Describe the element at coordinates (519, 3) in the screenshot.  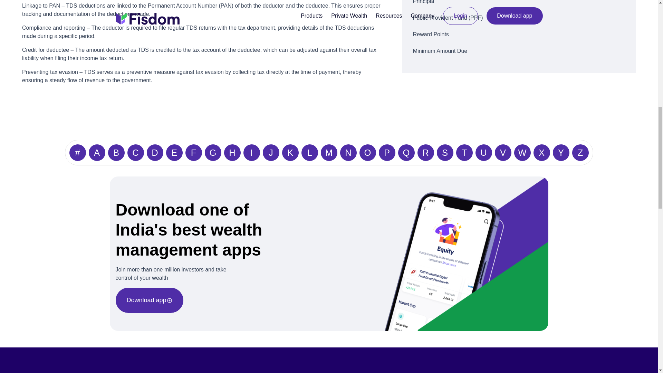
I see `Principal` at that location.